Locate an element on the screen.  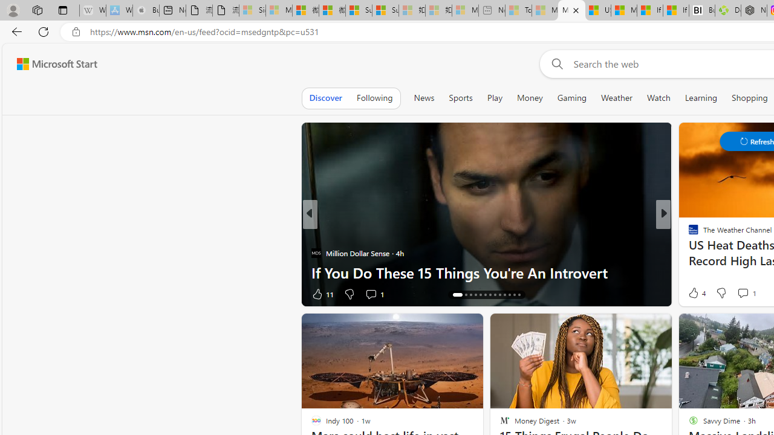
BBC is located at coordinates (688, 233).